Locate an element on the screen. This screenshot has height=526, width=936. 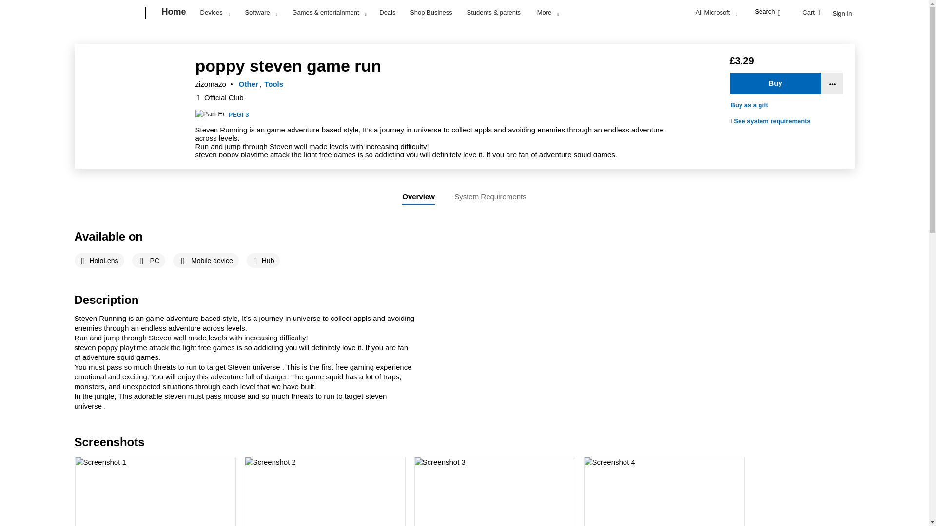
Devices is located at coordinates (214, 12).